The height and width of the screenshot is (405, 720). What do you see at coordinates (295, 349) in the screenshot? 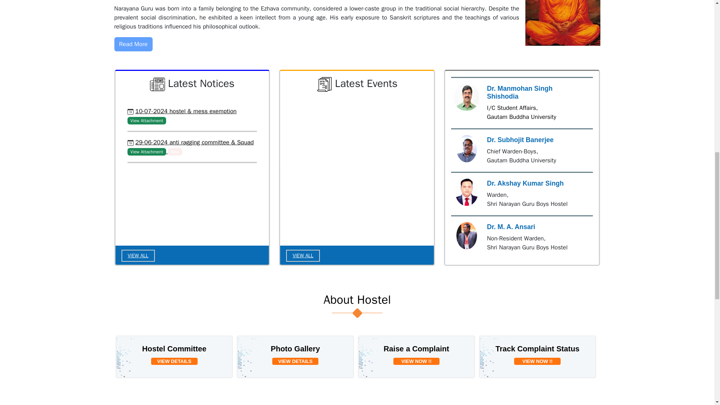
I see `Photo Gallery` at bounding box center [295, 349].